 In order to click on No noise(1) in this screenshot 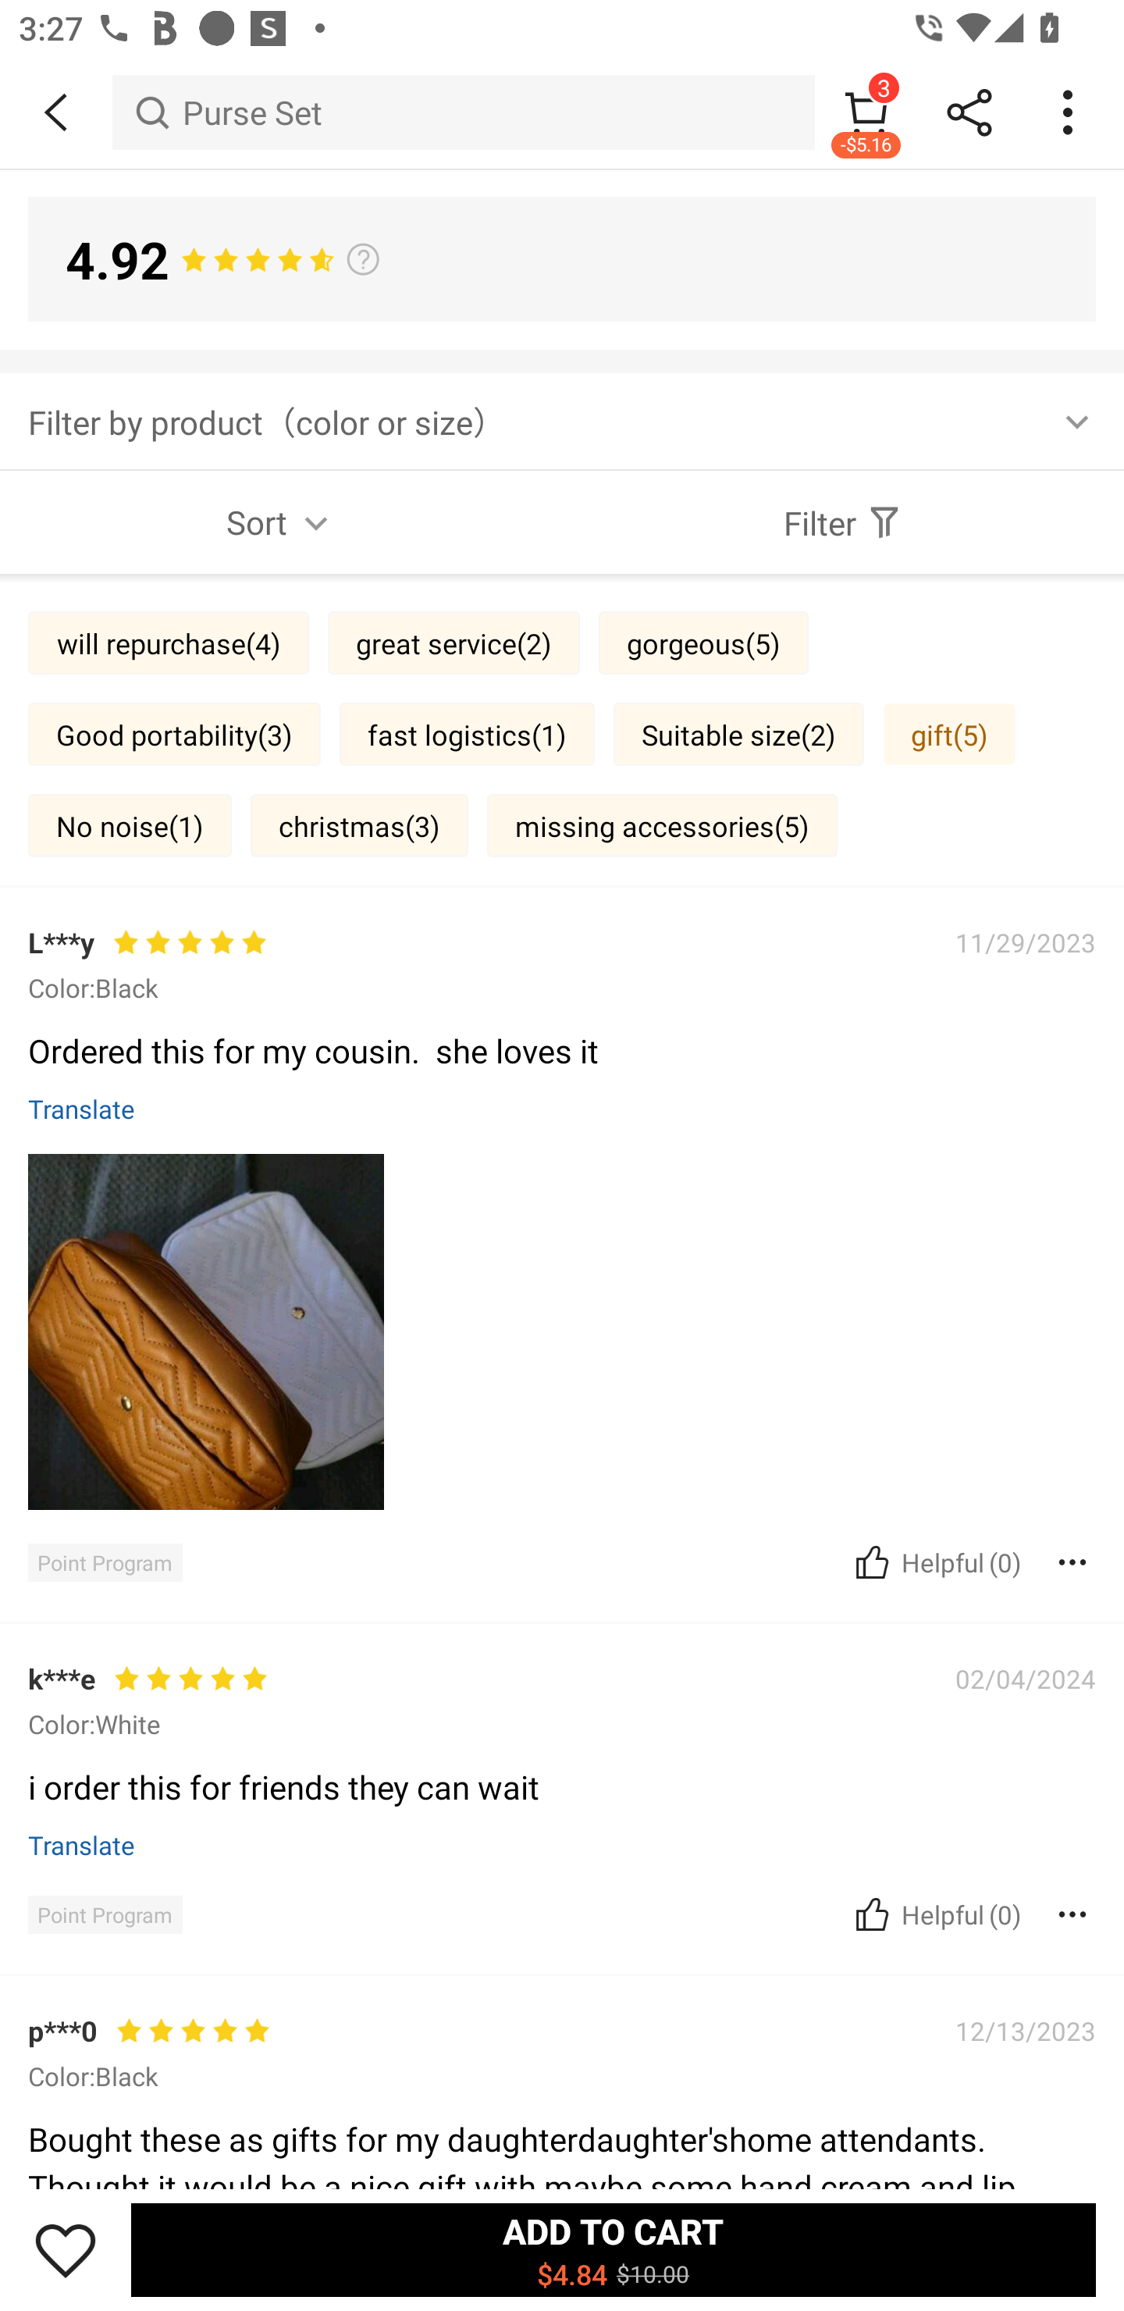, I will do `click(130, 826)`.